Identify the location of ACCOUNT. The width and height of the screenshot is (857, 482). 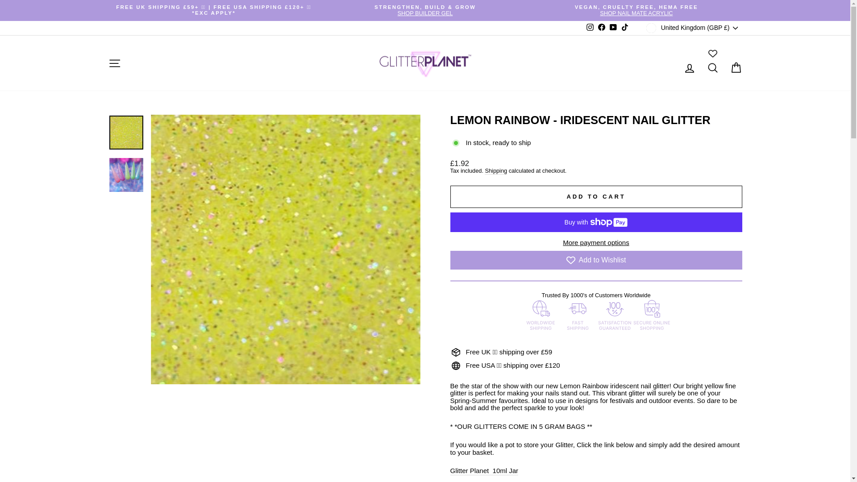
(689, 68).